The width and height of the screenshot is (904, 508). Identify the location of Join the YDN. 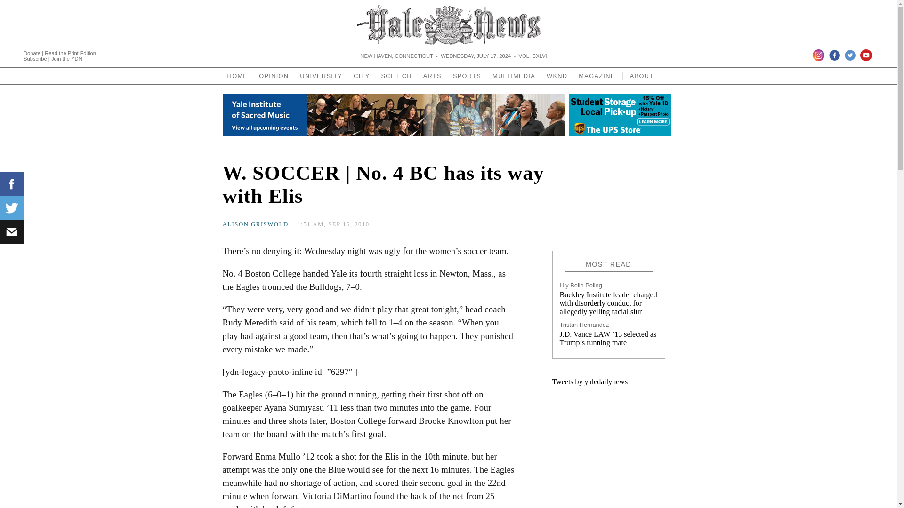
(67, 58).